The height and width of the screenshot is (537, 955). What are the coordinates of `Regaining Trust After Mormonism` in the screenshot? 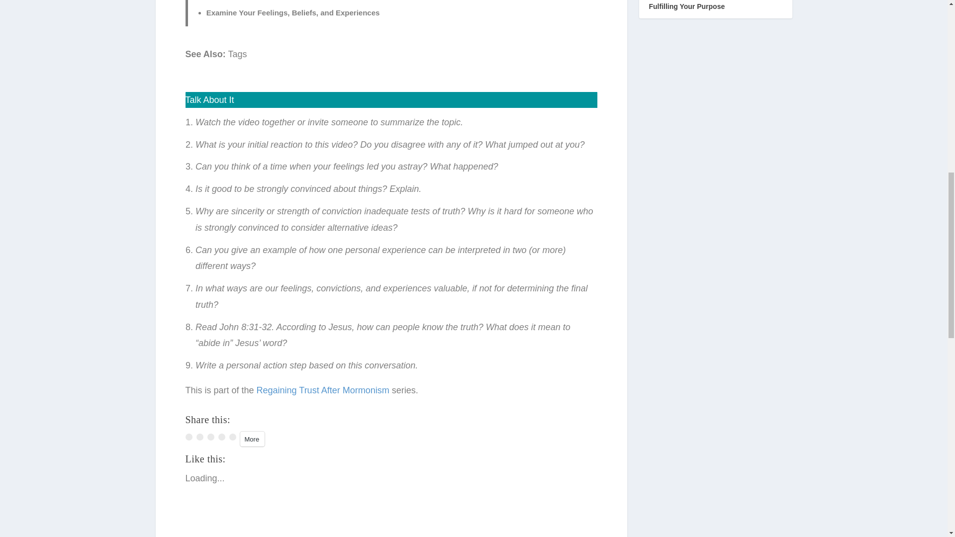 It's located at (323, 390).